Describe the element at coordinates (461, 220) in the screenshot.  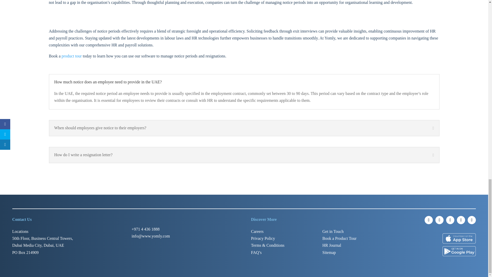
I see `Follow on X` at that location.